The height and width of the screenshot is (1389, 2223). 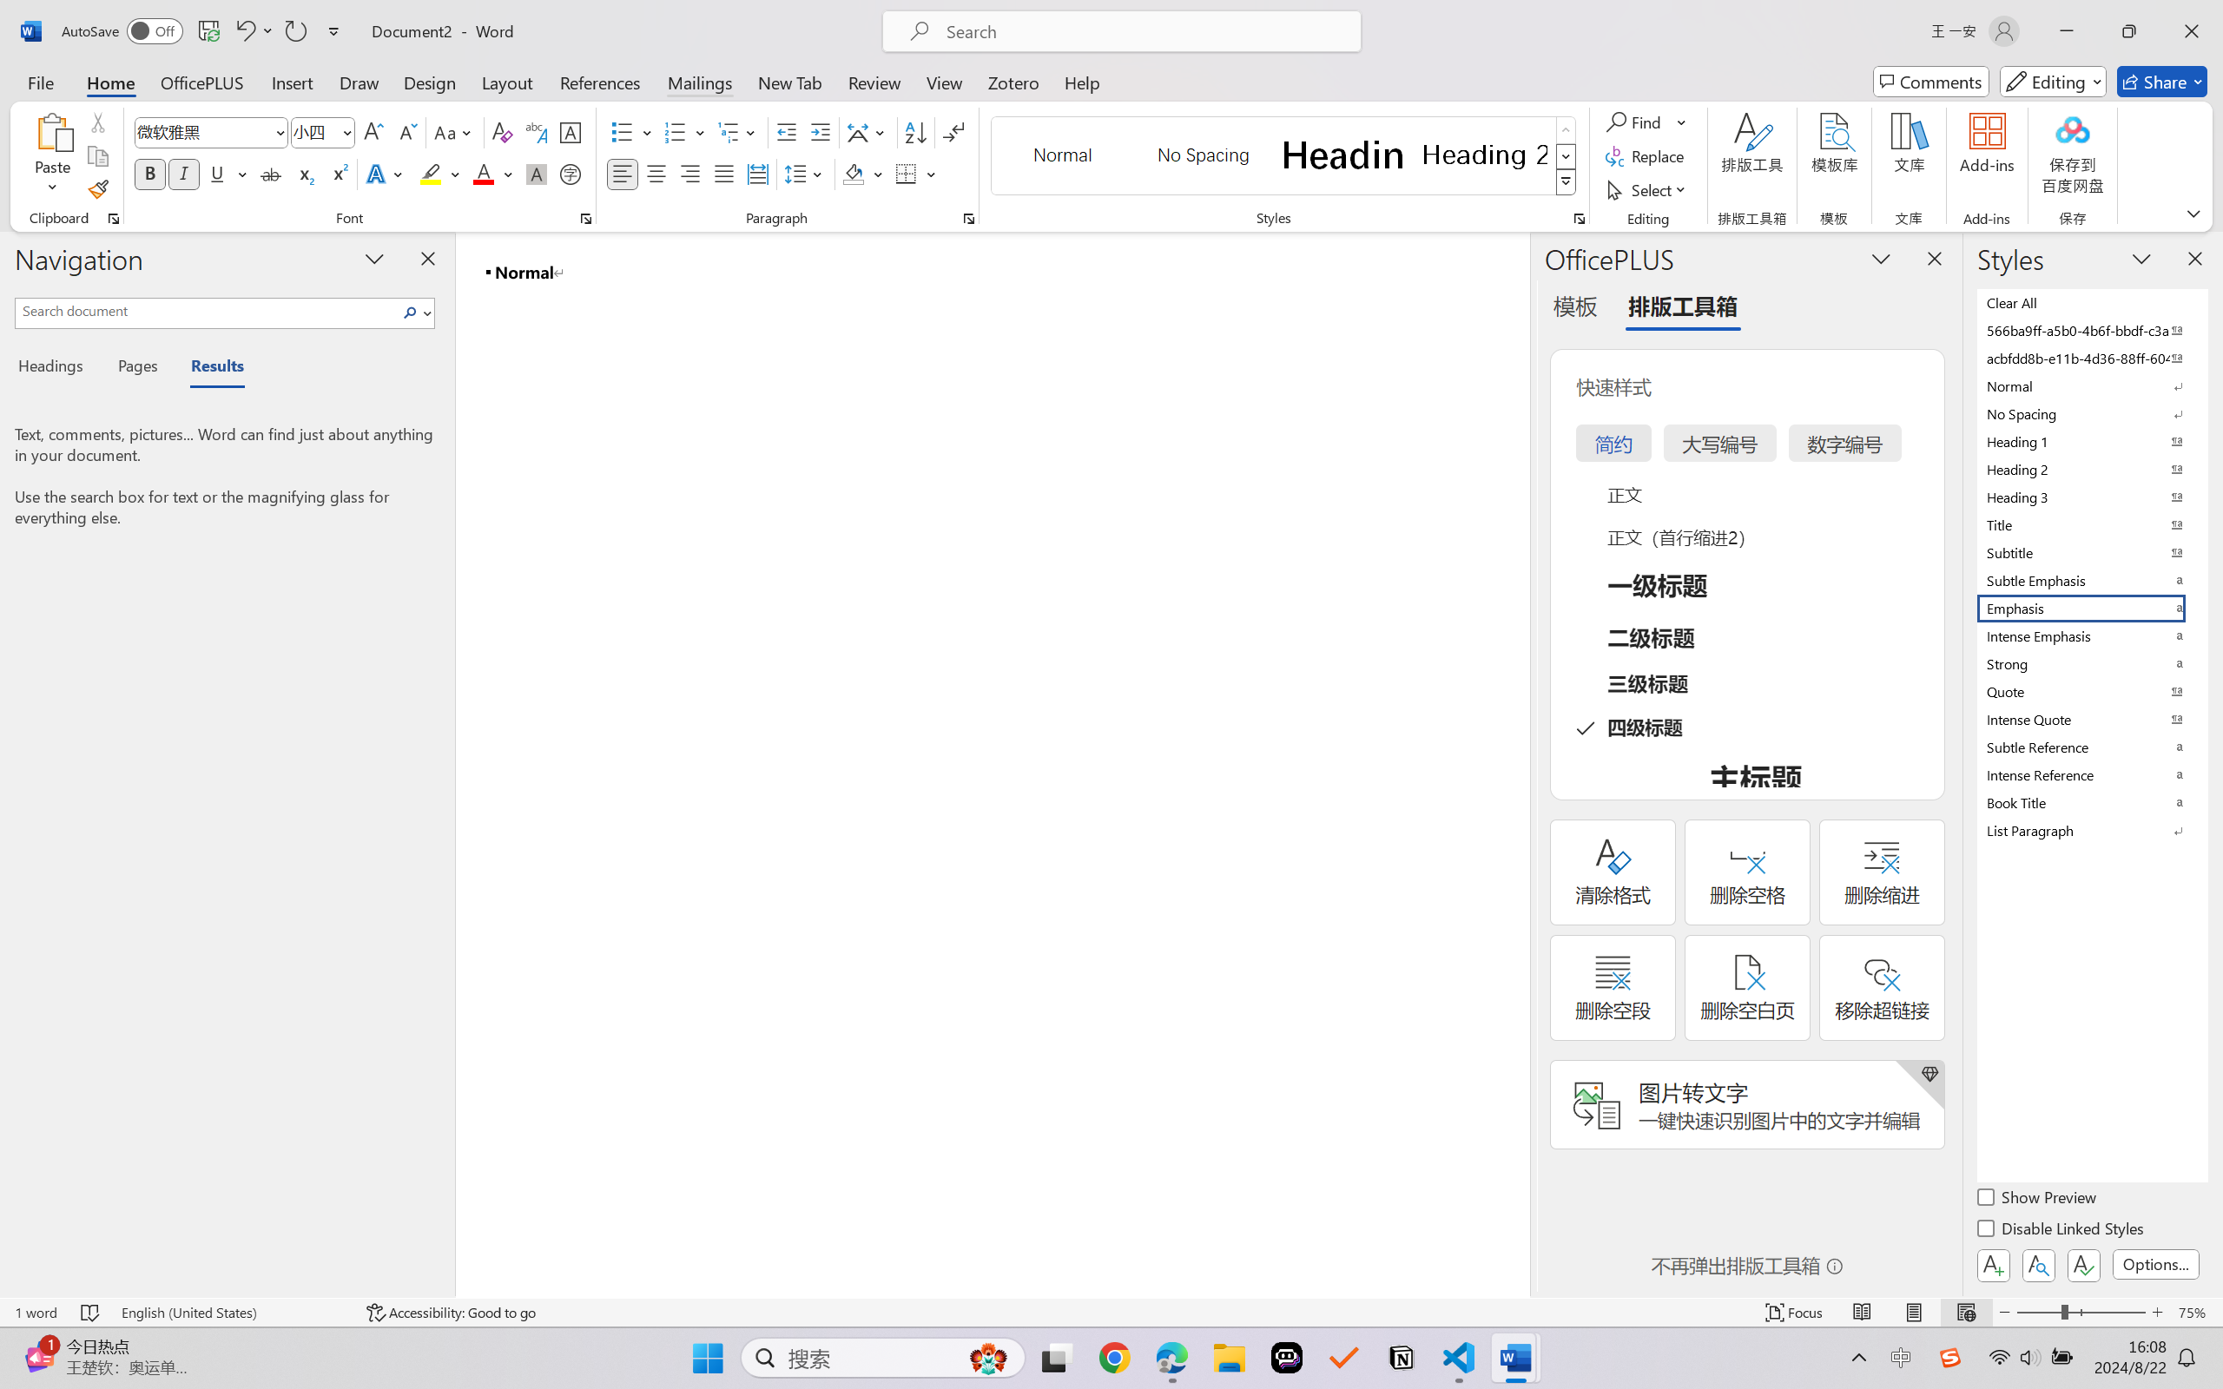 What do you see at coordinates (415, 313) in the screenshot?
I see `Search` at bounding box center [415, 313].